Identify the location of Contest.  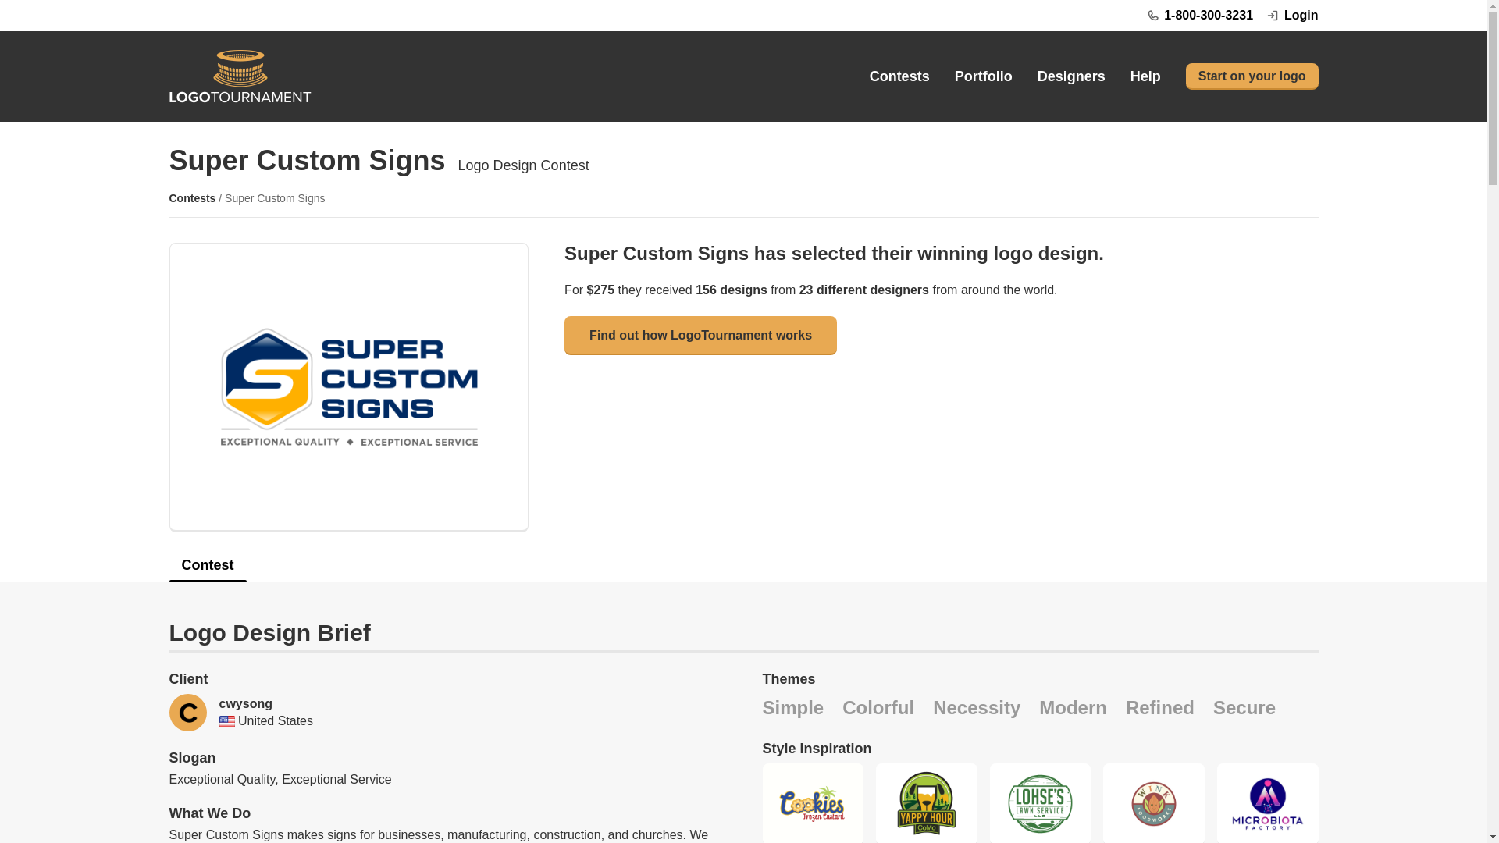
(206, 570).